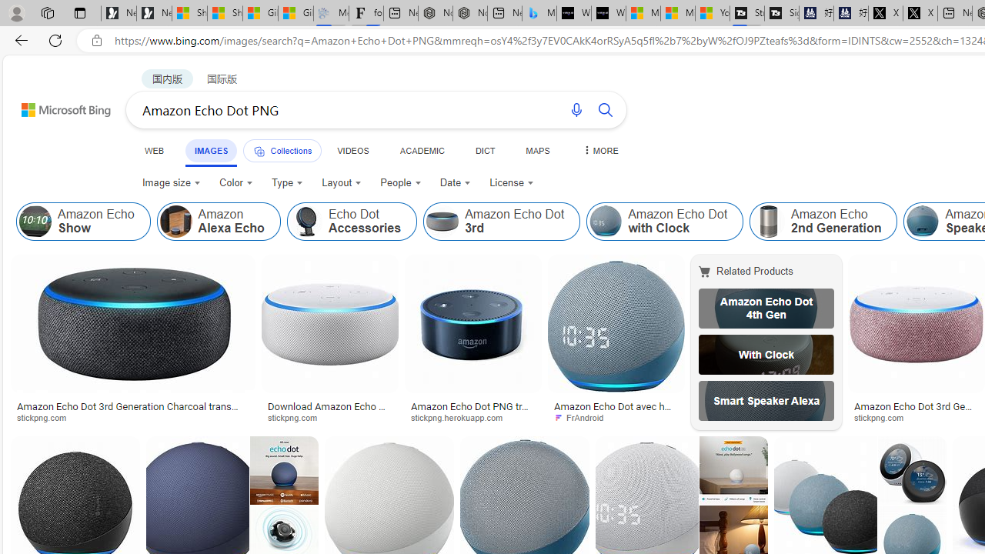  What do you see at coordinates (616, 417) in the screenshot?
I see `FrAndroid` at bounding box center [616, 417].